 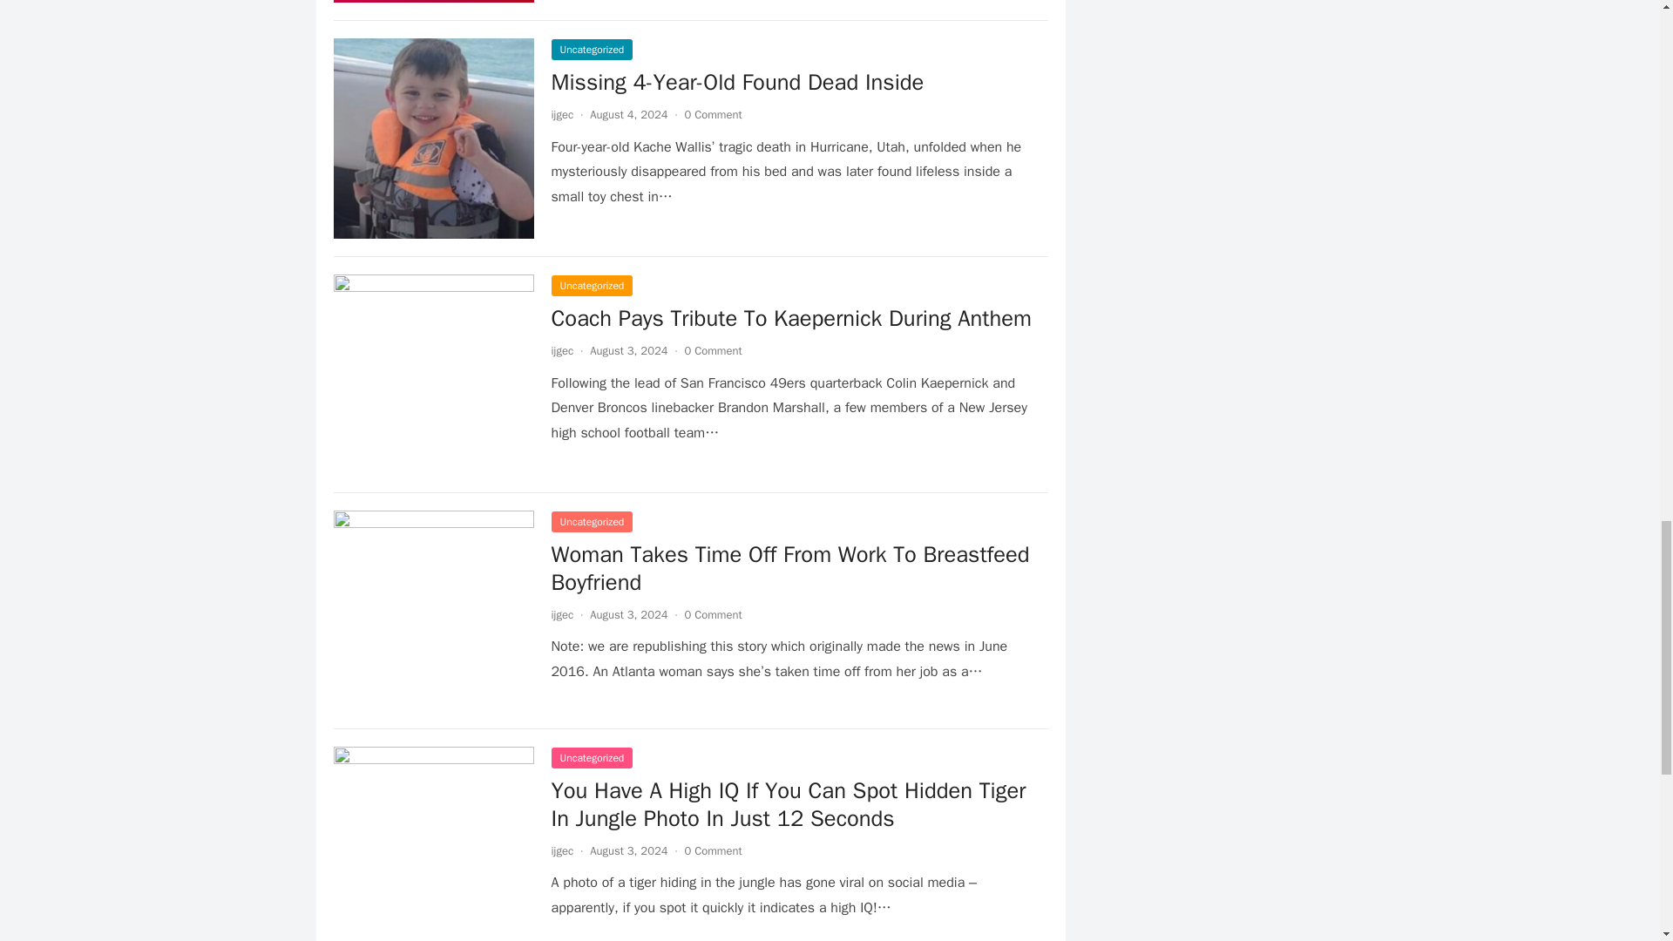 What do you see at coordinates (713, 613) in the screenshot?
I see `0 Comment` at bounding box center [713, 613].